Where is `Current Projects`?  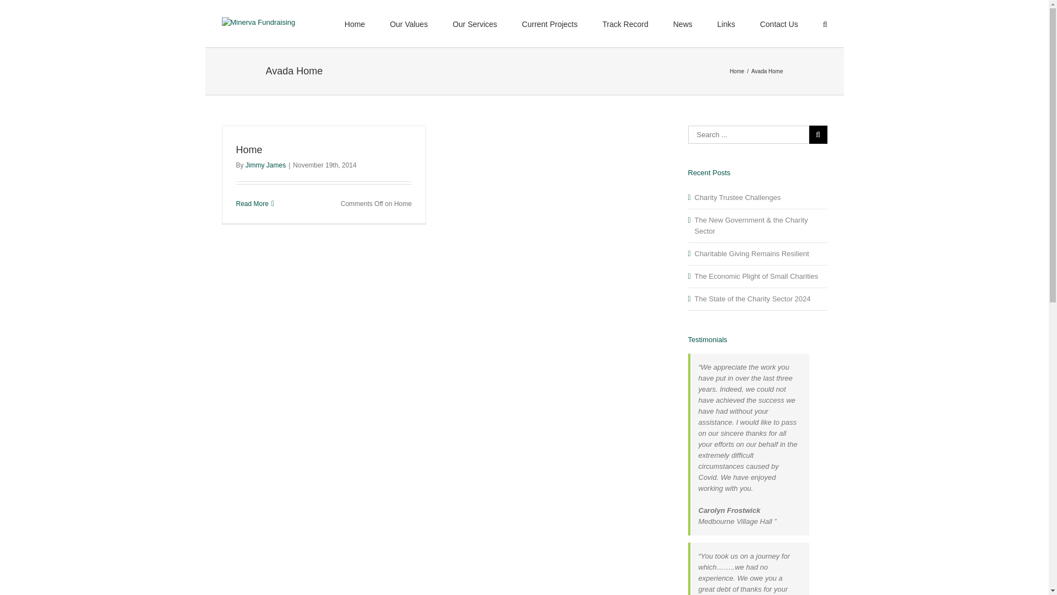 Current Projects is located at coordinates (549, 24).